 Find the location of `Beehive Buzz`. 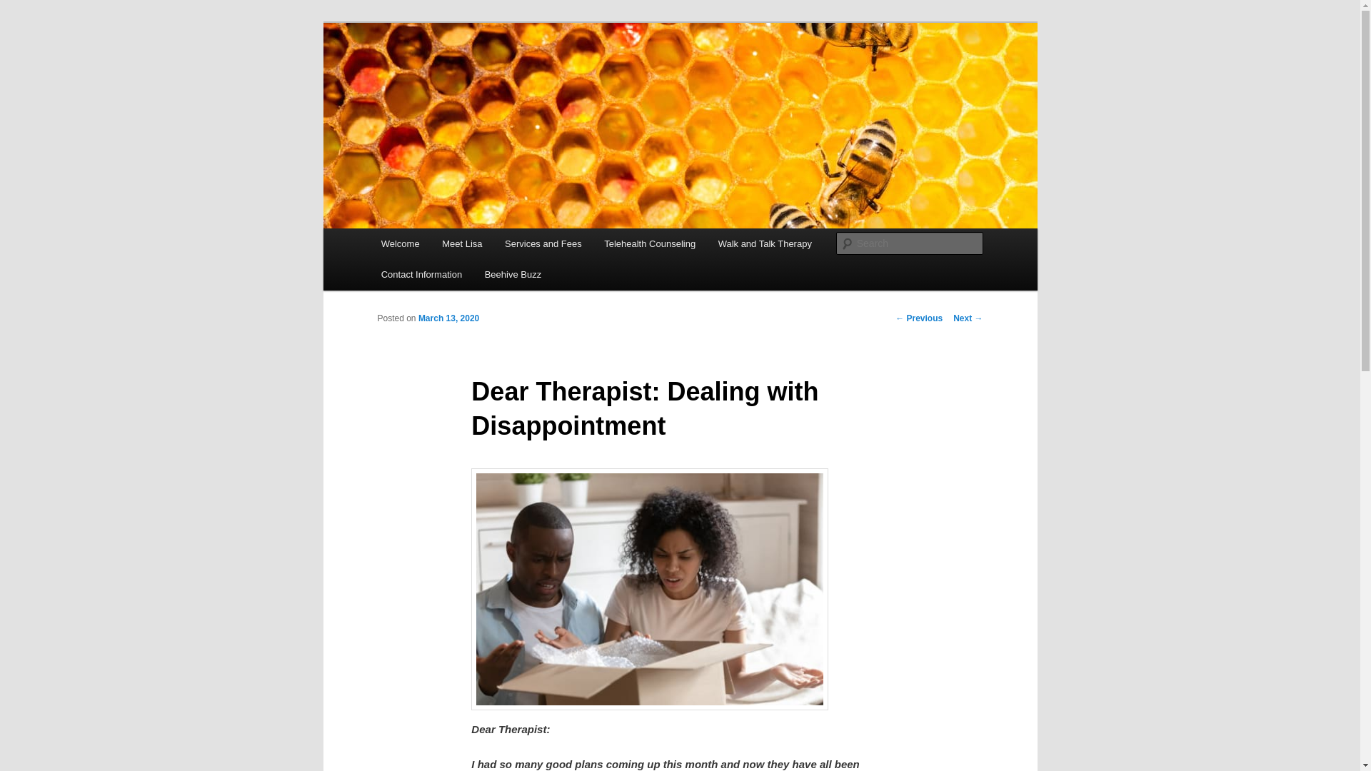

Beehive Buzz is located at coordinates (513, 274).